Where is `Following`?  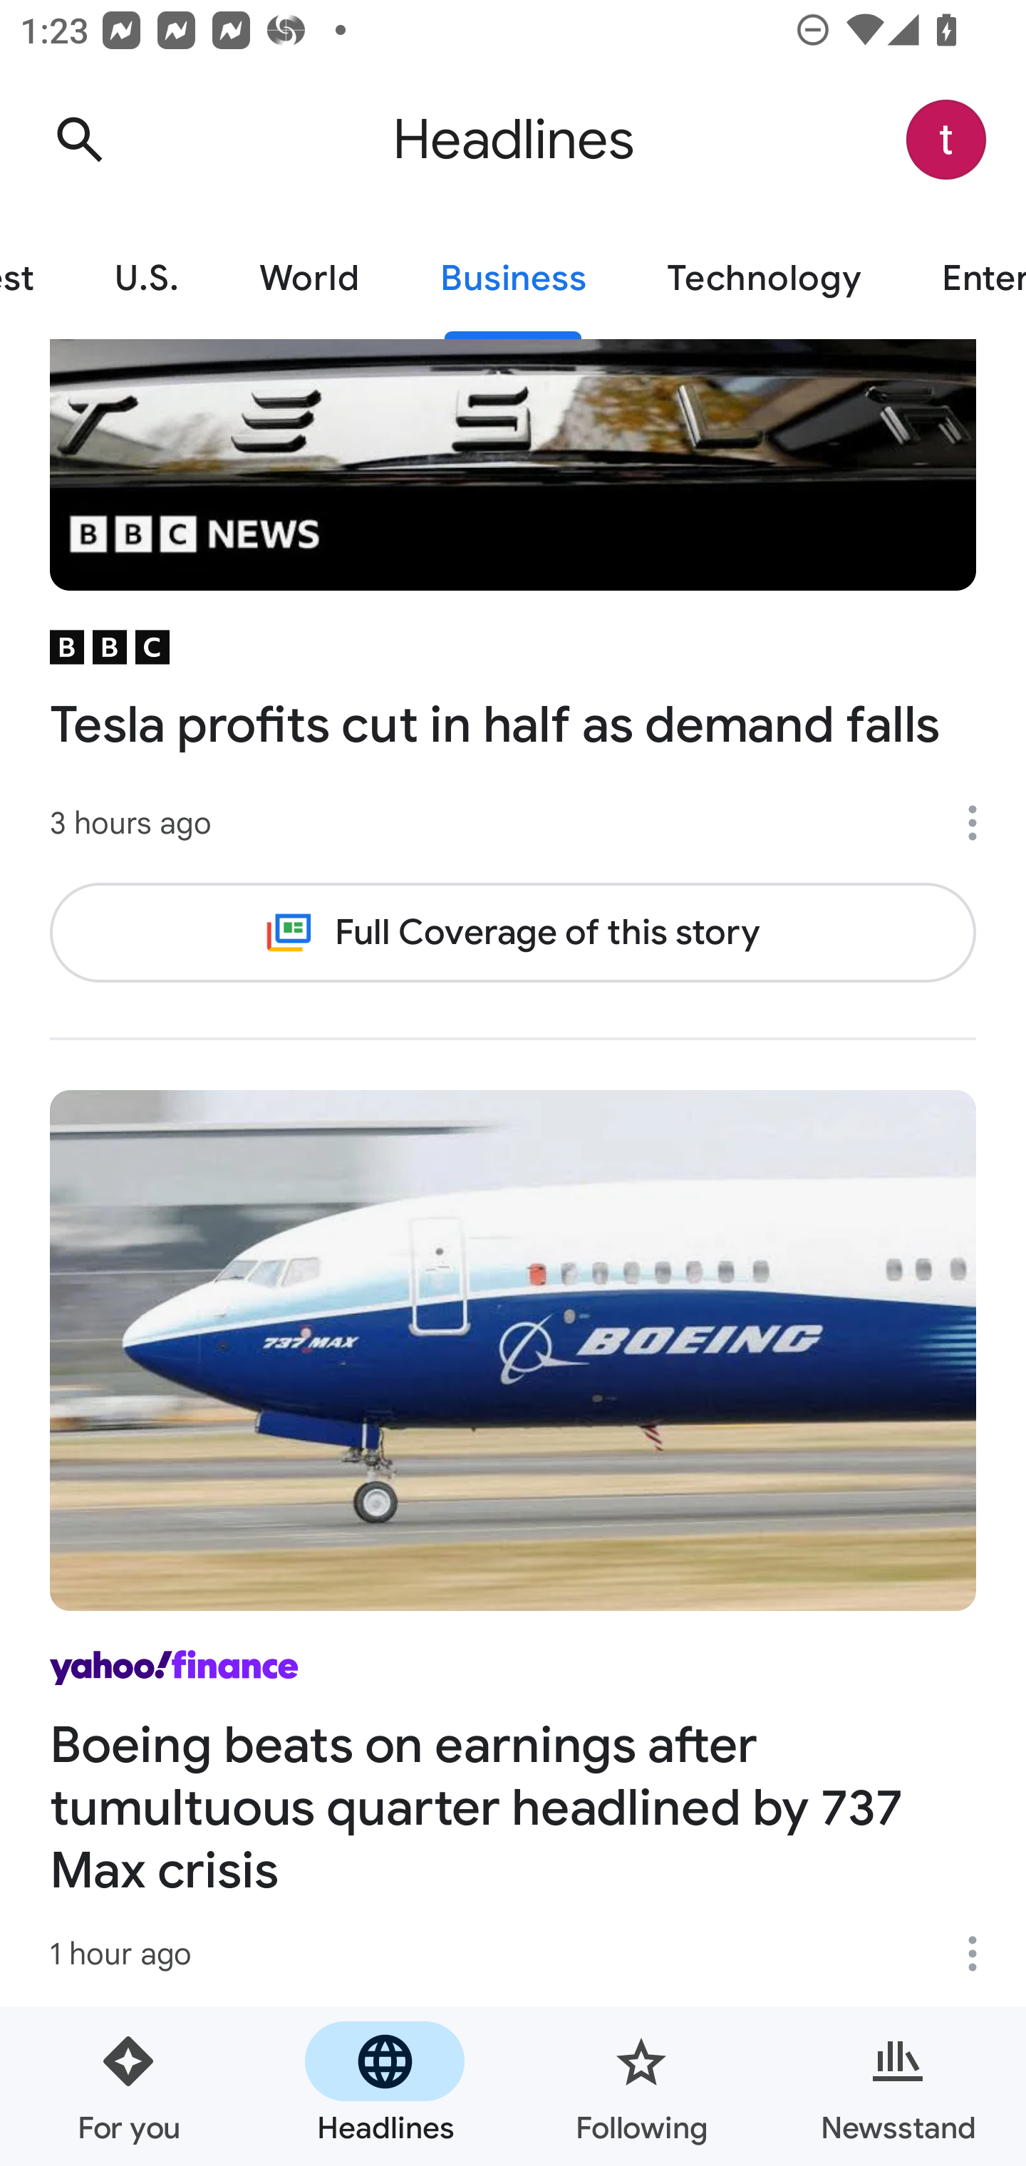 Following is located at coordinates (641, 2086).